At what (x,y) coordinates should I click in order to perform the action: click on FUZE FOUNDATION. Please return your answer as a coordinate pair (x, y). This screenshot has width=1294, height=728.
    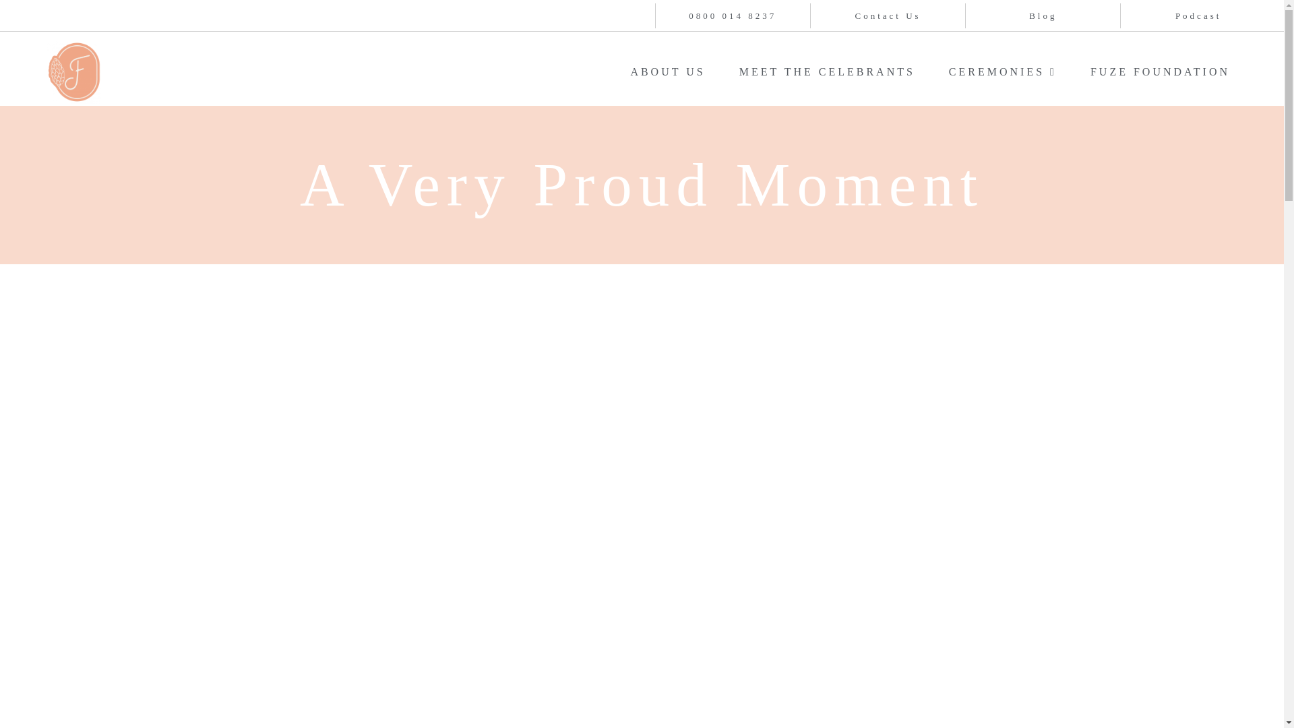
    Looking at the image, I should click on (1161, 71).